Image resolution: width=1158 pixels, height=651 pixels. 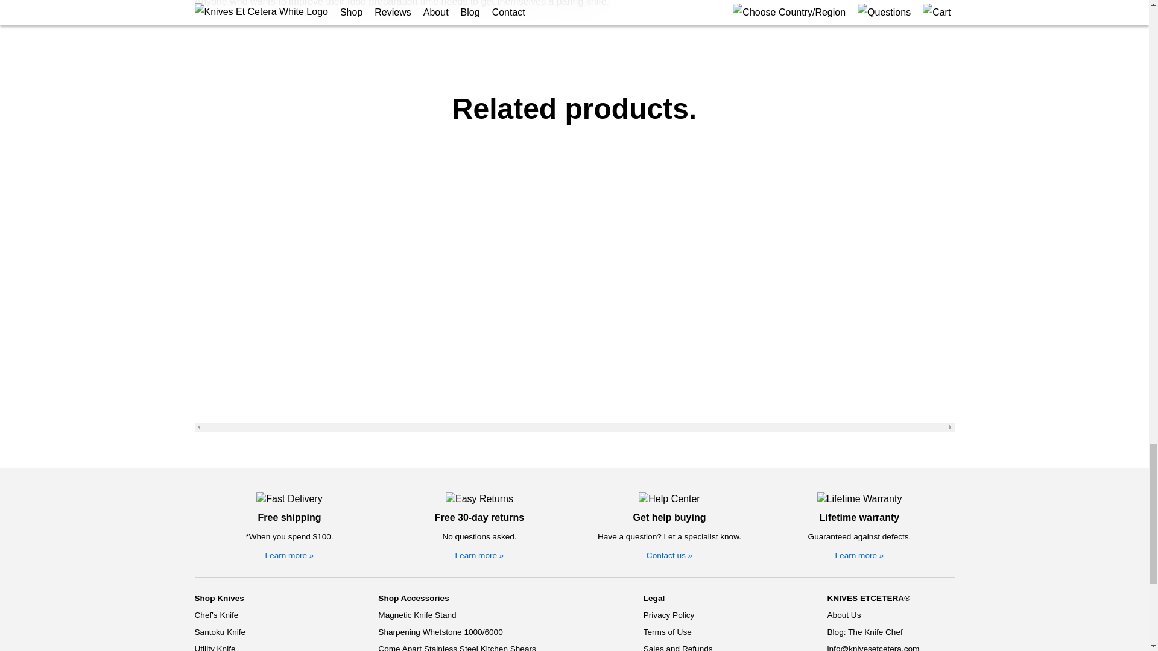 What do you see at coordinates (872, 429) in the screenshot?
I see `Facebook` at bounding box center [872, 429].